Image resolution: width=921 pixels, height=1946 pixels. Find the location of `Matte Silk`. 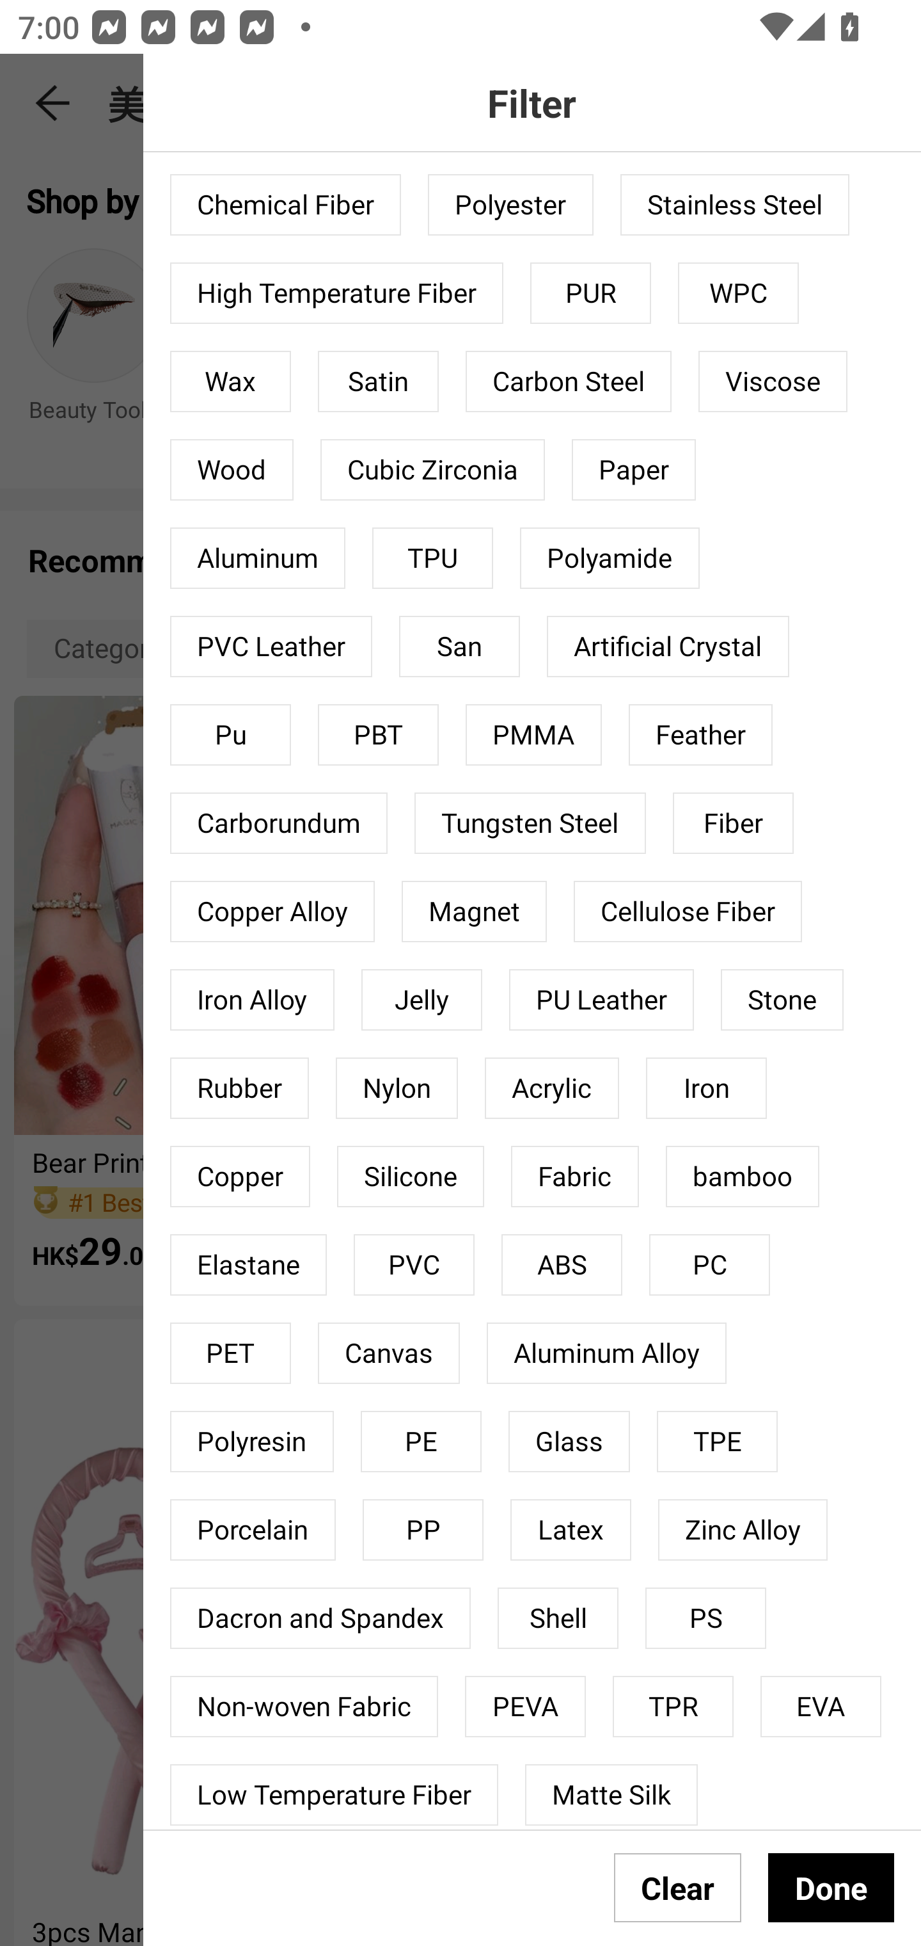

Matte Silk is located at coordinates (611, 1795).